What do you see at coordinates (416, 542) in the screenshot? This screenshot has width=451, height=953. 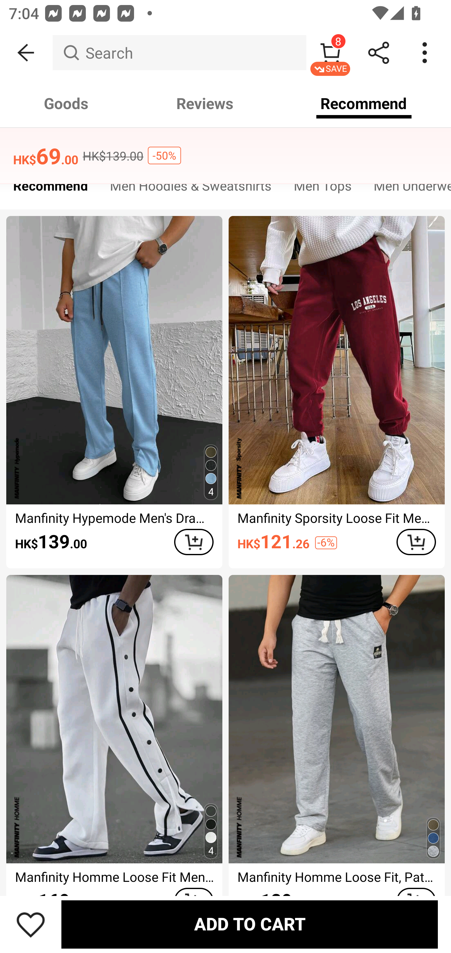 I see `ADD TO CART` at bounding box center [416, 542].